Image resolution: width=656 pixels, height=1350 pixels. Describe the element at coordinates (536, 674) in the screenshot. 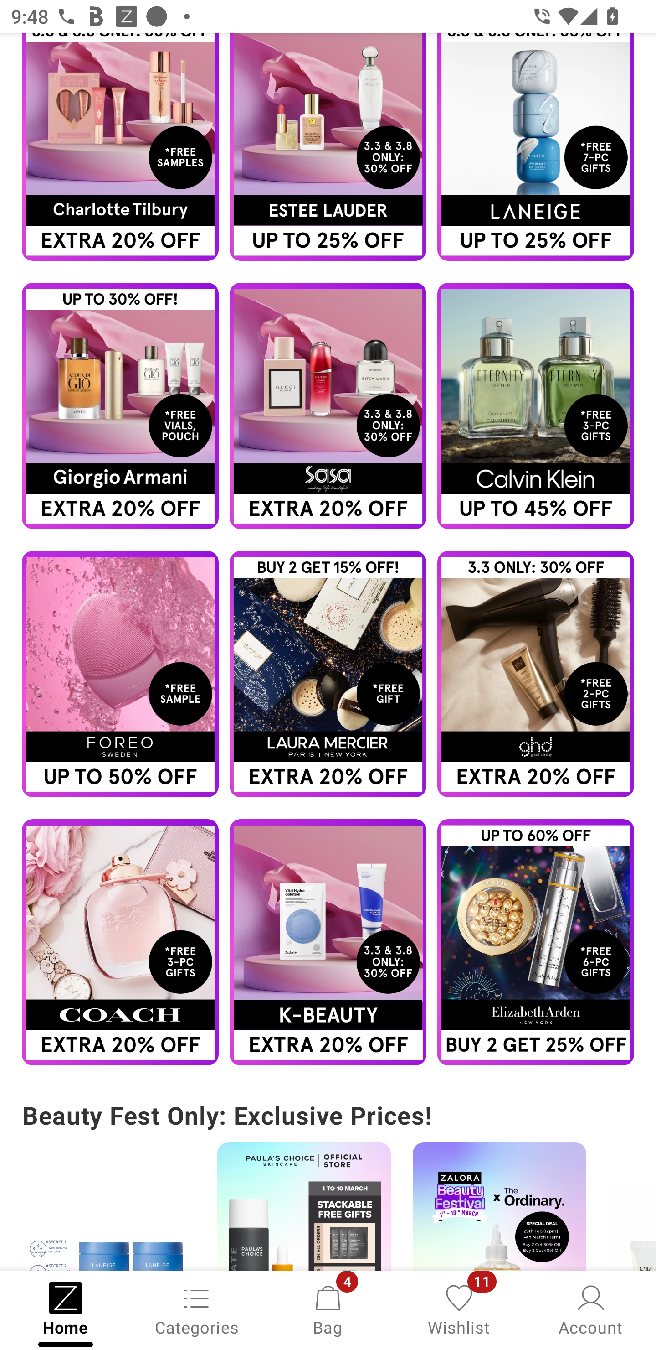

I see `Campaign banner` at that location.